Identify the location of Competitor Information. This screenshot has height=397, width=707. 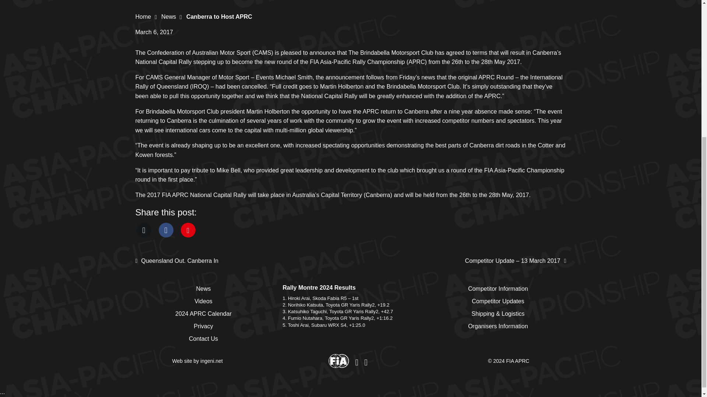
(498, 289).